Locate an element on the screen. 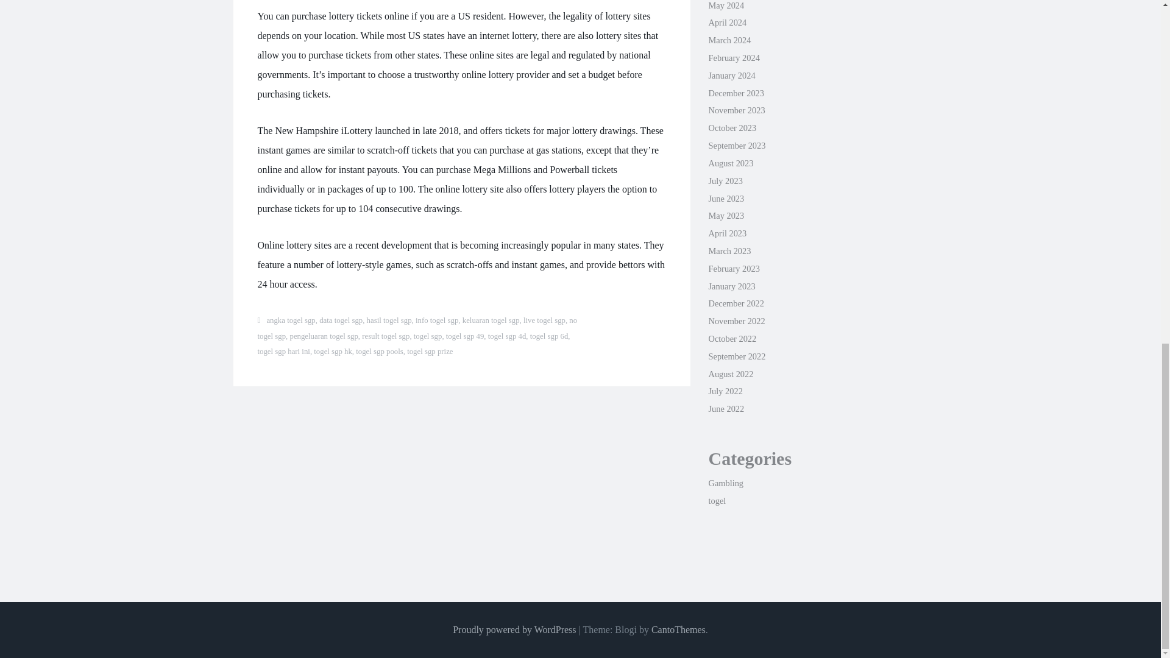 The width and height of the screenshot is (1170, 658). May 2024 is located at coordinates (726, 5).